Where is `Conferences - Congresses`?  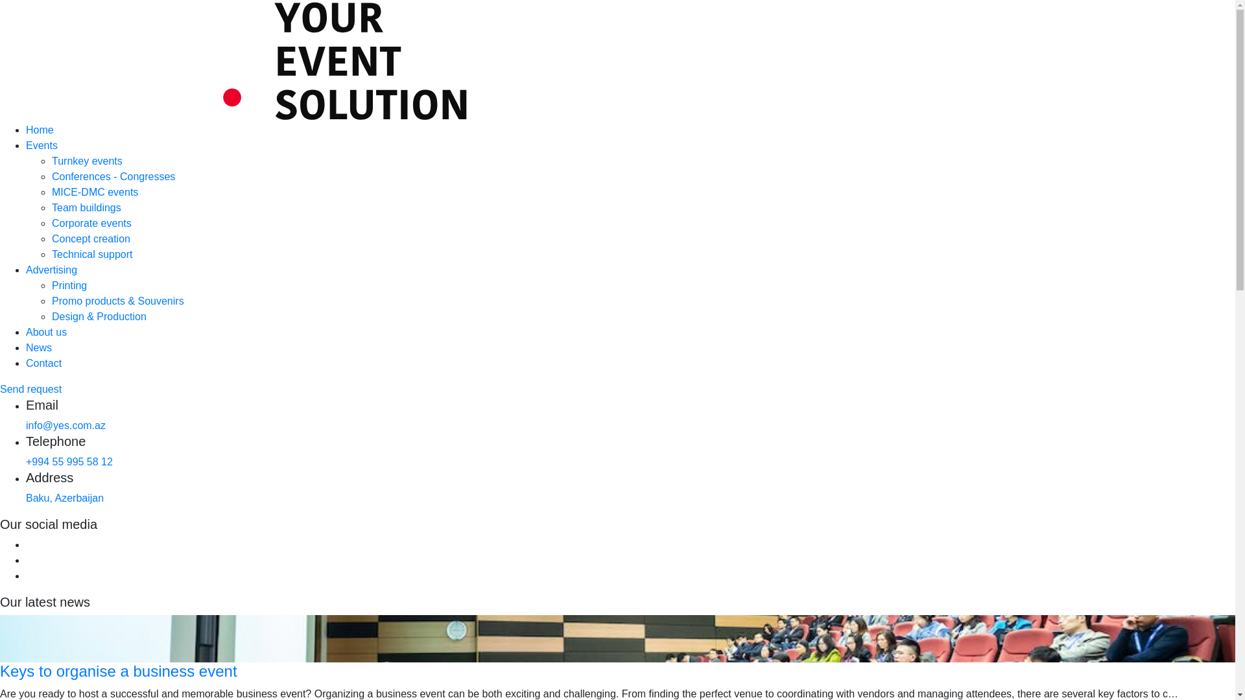
Conferences - Congresses is located at coordinates (113, 176).